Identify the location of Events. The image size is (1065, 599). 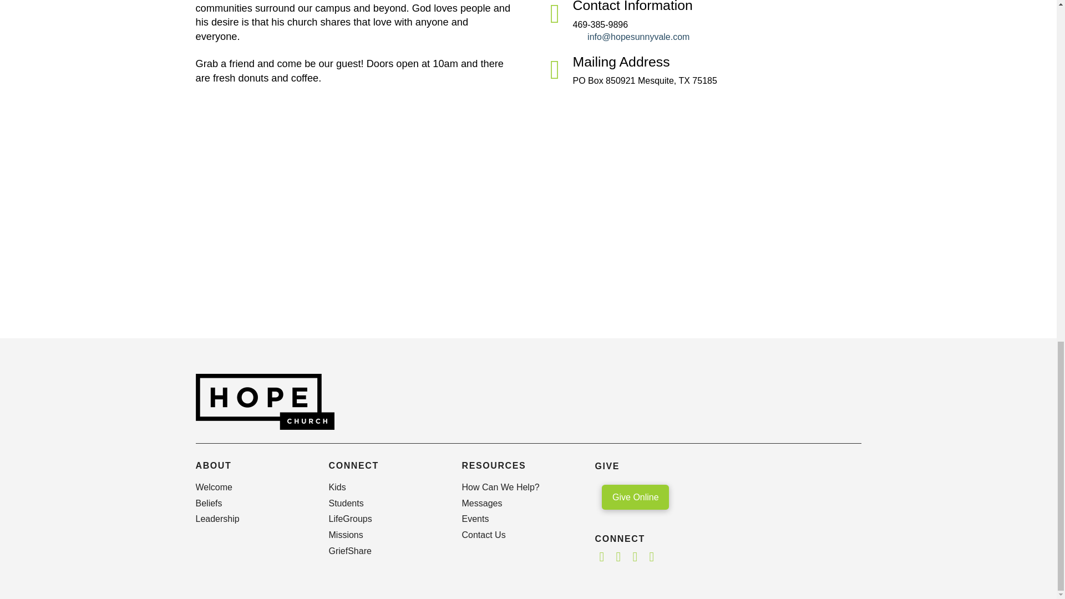
(519, 519).